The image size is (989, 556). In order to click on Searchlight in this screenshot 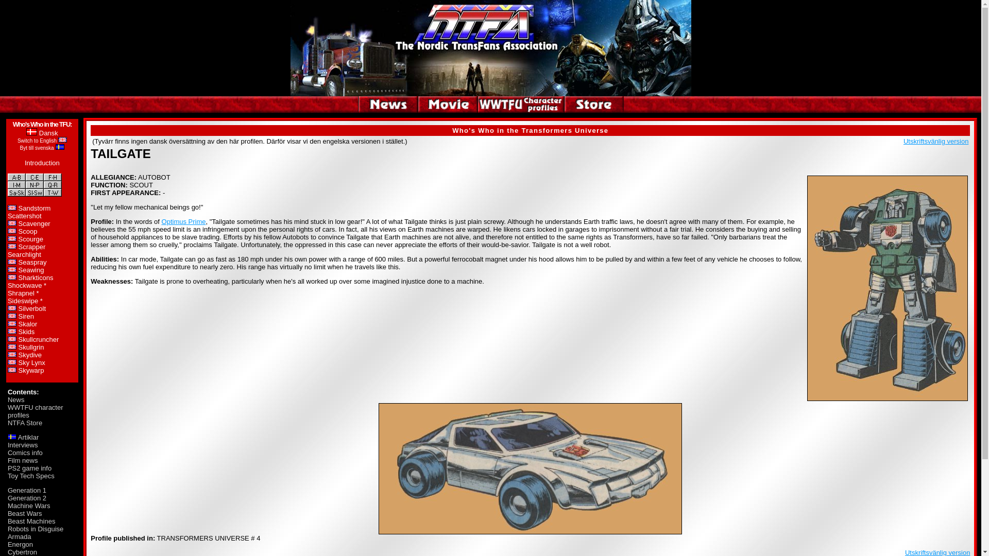, I will do `click(25, 254)`.